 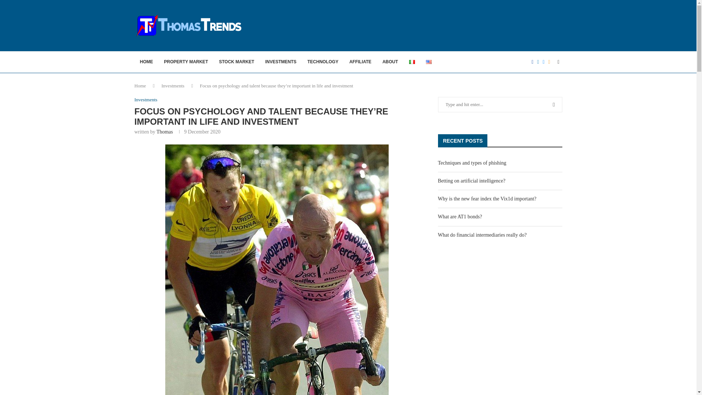 What do you see at coordinates (186, 62) in the screenshot?
I see `PROPERTY MARKET` at bounding box center [186, 62].